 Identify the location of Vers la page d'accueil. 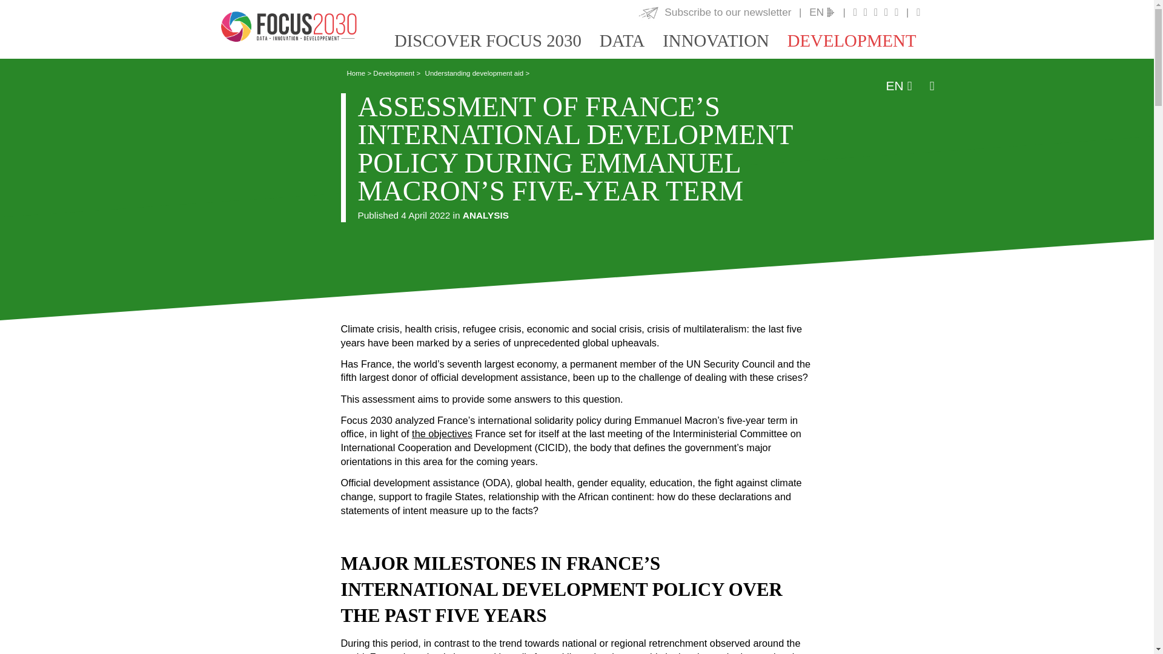
(288, 27).